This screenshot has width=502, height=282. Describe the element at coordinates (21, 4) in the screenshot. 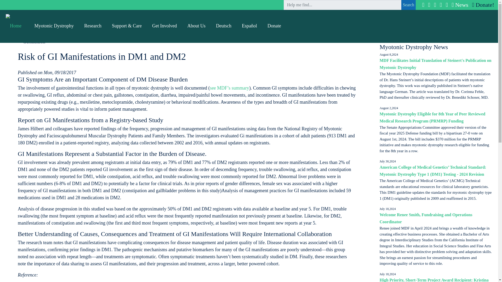

I see `Skip to main content` at that location.